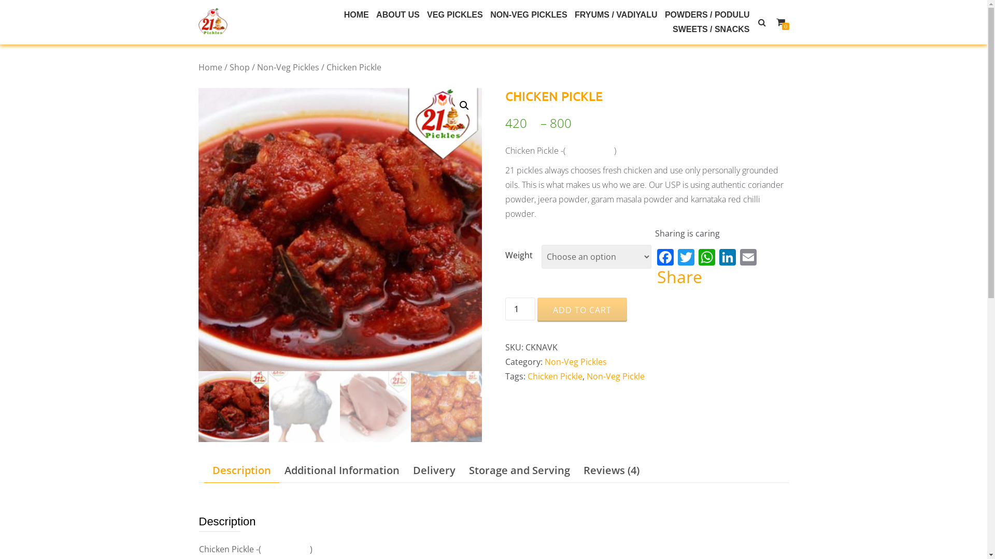 This screenshot has width=995, height=559. What do you see at coordinates (455, 15) in the screenshot?
I see `VEG PICKLES` at bounding box center [455, 15].